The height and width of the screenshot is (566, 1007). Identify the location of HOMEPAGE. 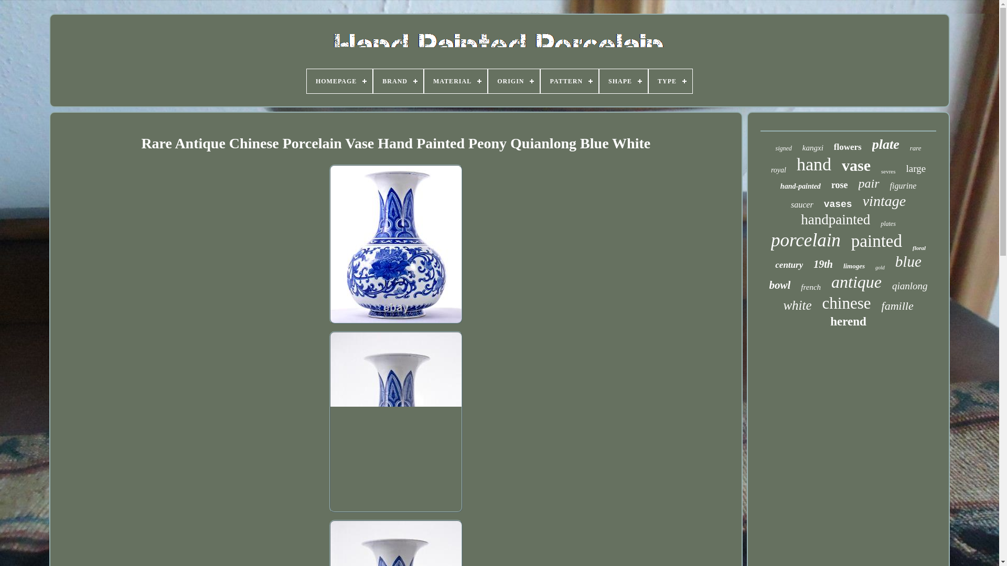
(340, 81).